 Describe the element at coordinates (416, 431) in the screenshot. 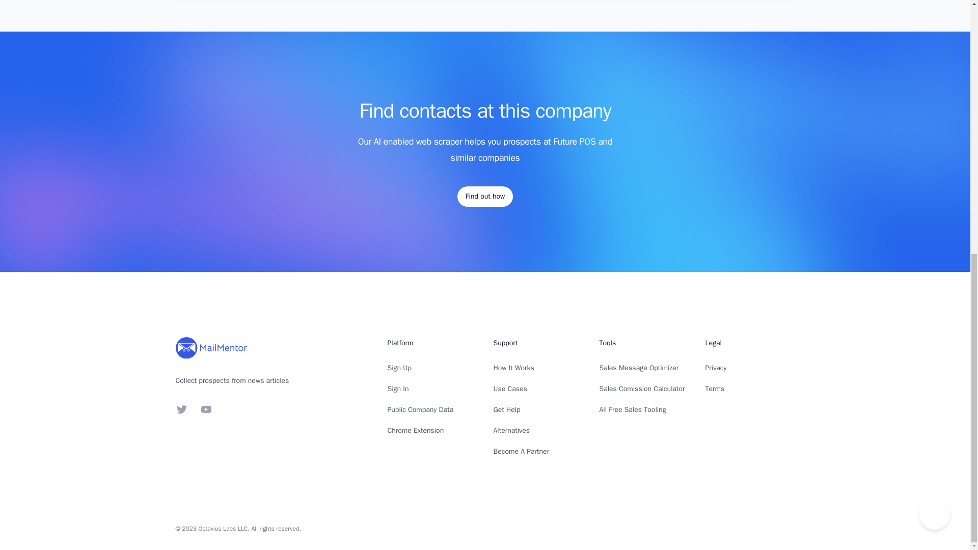

I see `Chrome Extension` at that location.